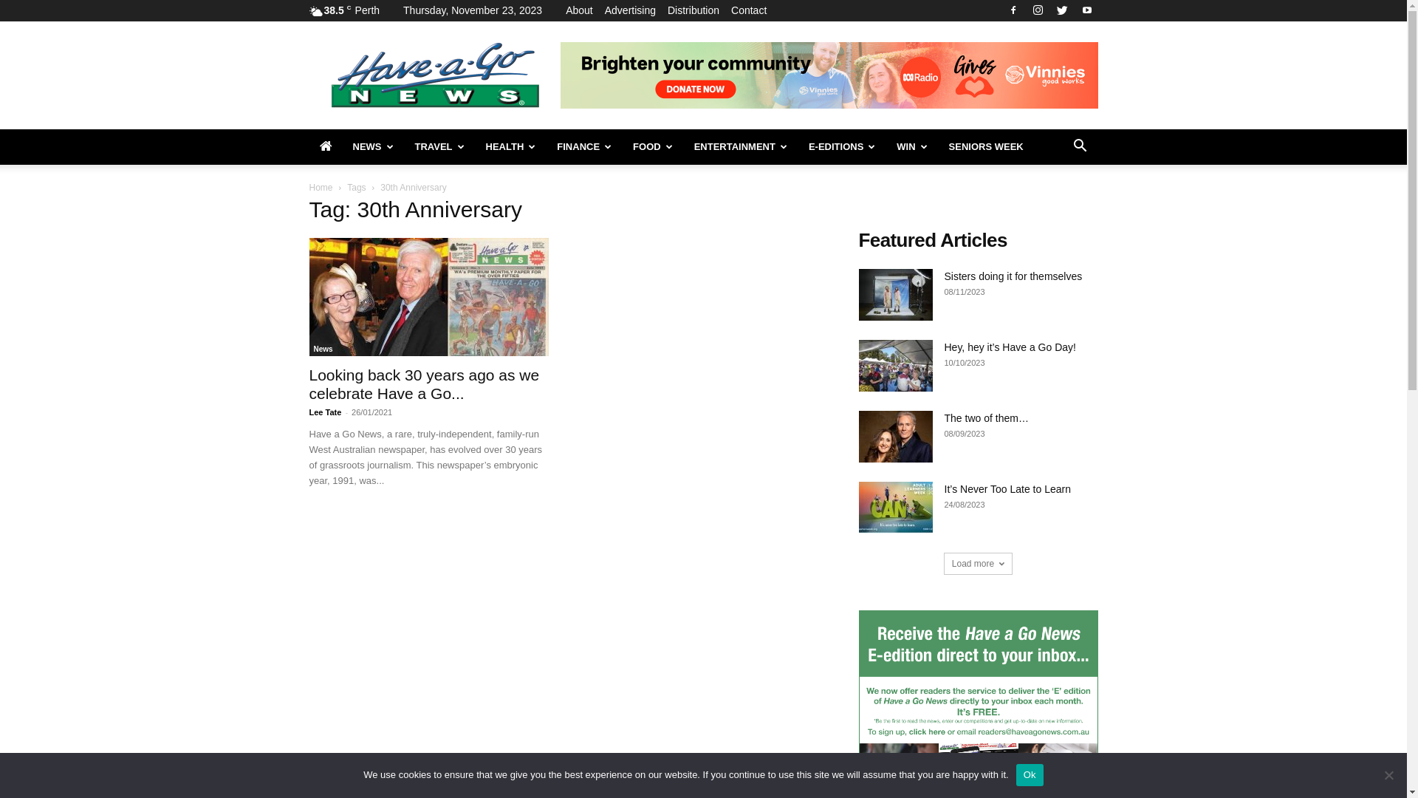  What do you see at coordinates (323, 350) in the screenshot?
I see `News` at bounding box center [323, 350].